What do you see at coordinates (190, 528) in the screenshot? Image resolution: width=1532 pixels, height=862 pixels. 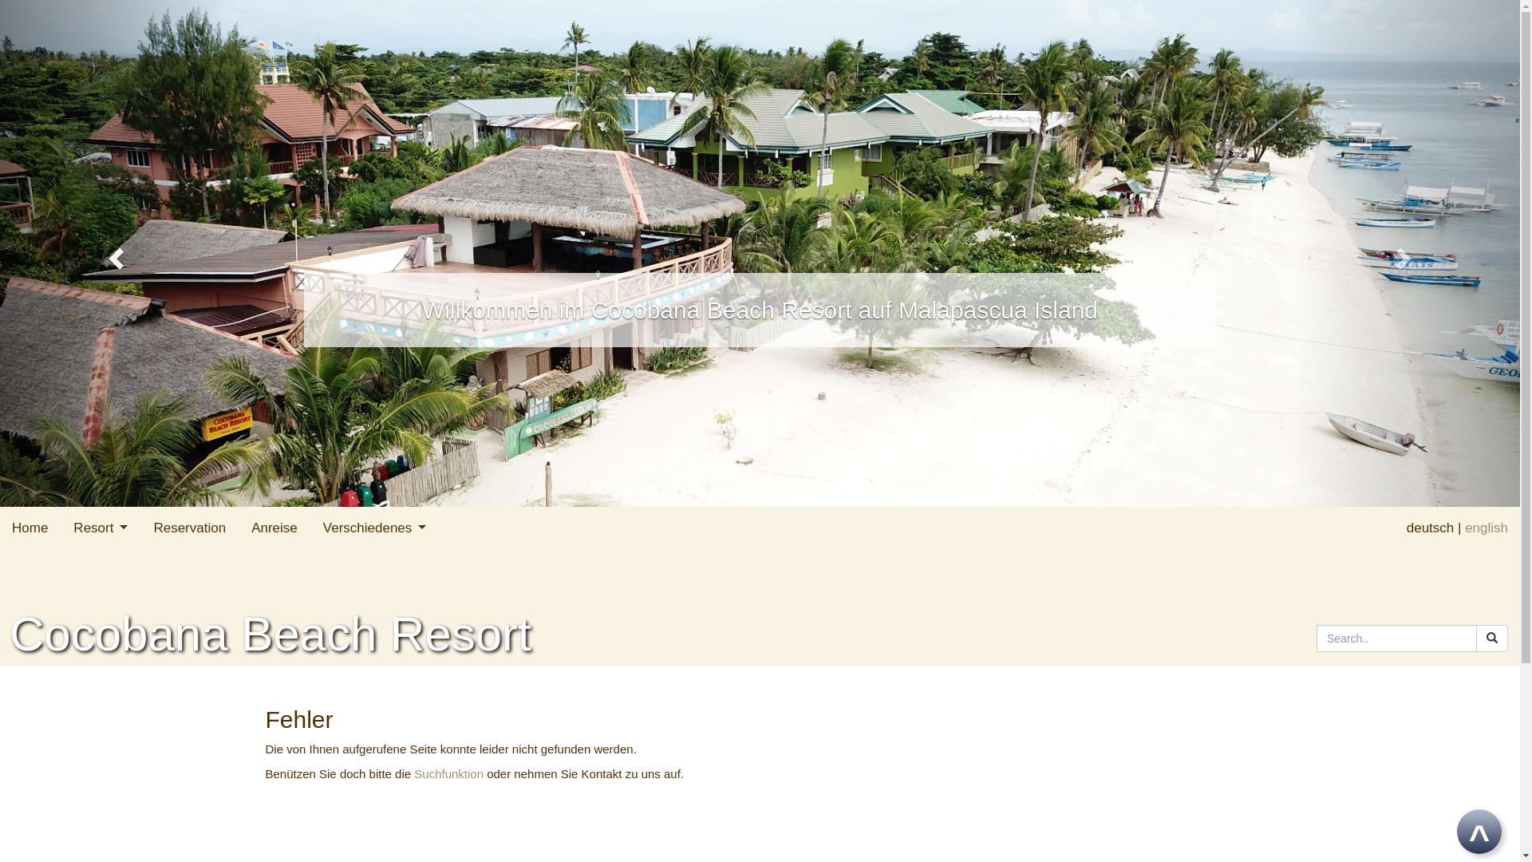 I see `Reservation` at bounding box center [190, 528].